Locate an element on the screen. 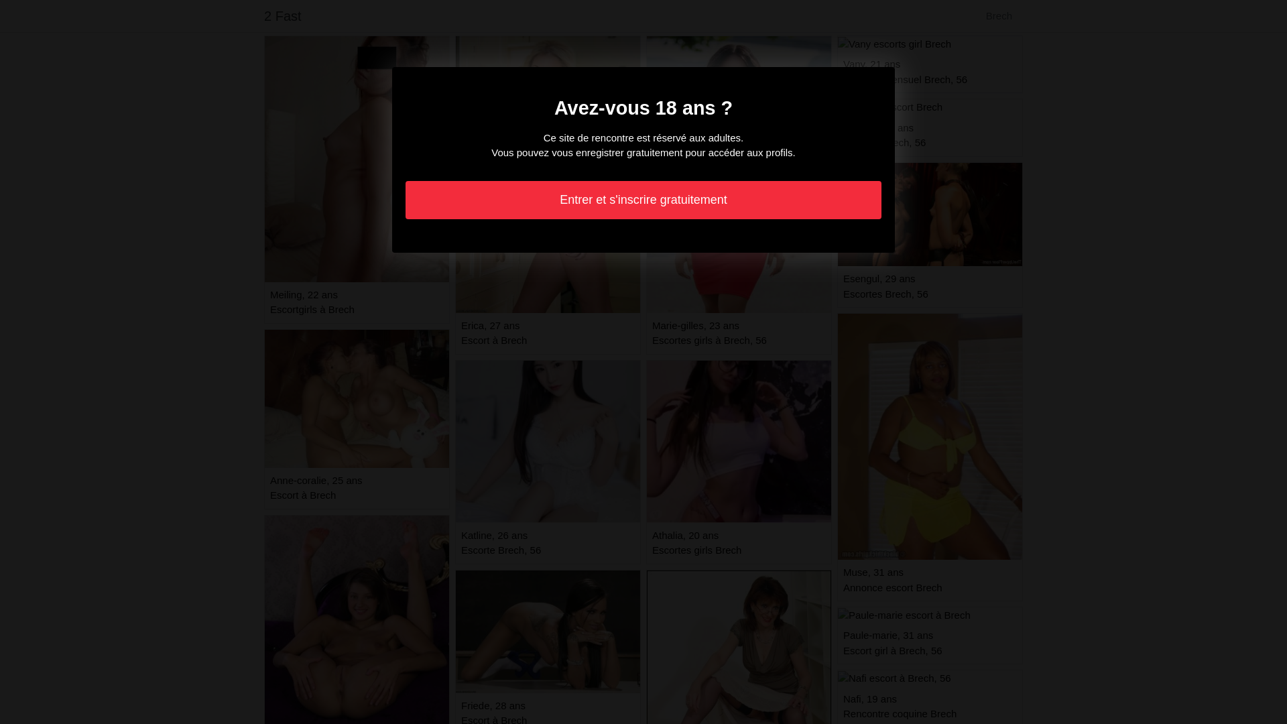 The width and height of the screenshot is (1287, 724). 2 Fast is located at coordinates (283, 16).